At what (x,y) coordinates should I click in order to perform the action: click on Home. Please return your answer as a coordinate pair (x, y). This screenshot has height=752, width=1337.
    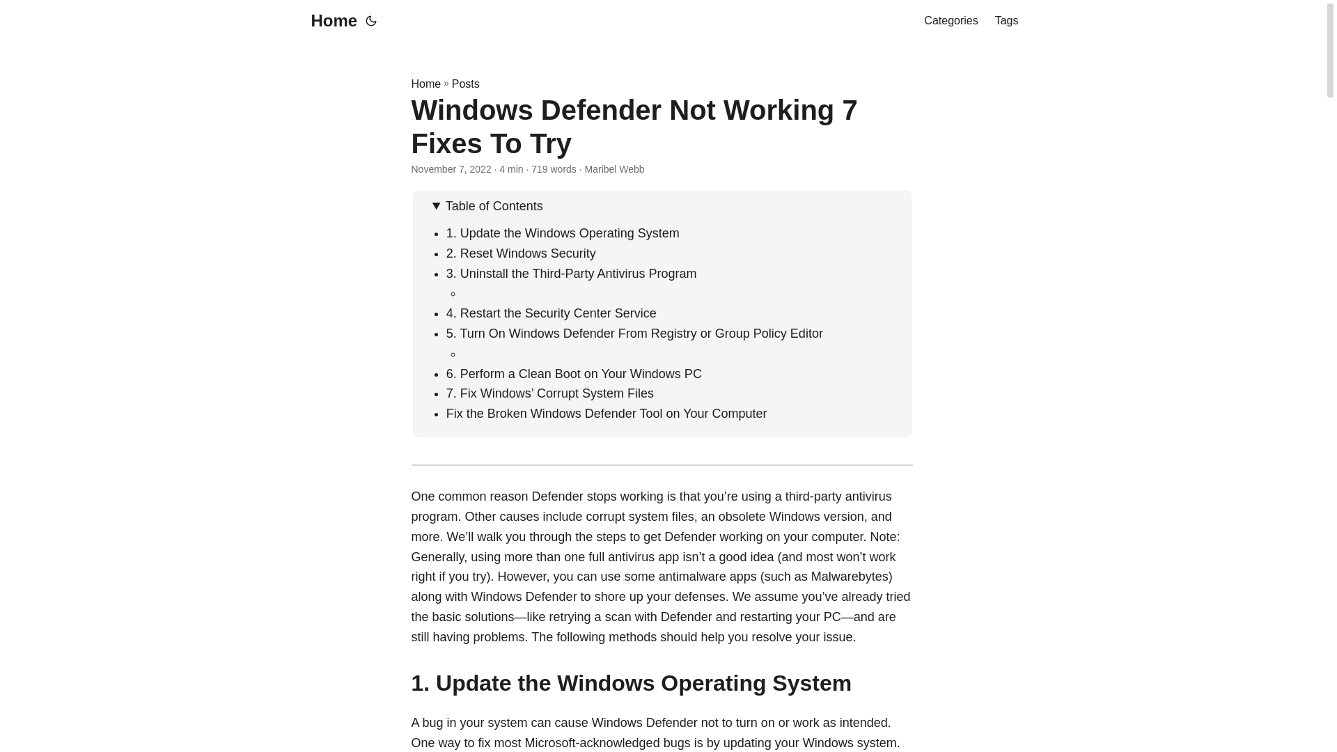
    Looking at the image, I should click on (425, 84).